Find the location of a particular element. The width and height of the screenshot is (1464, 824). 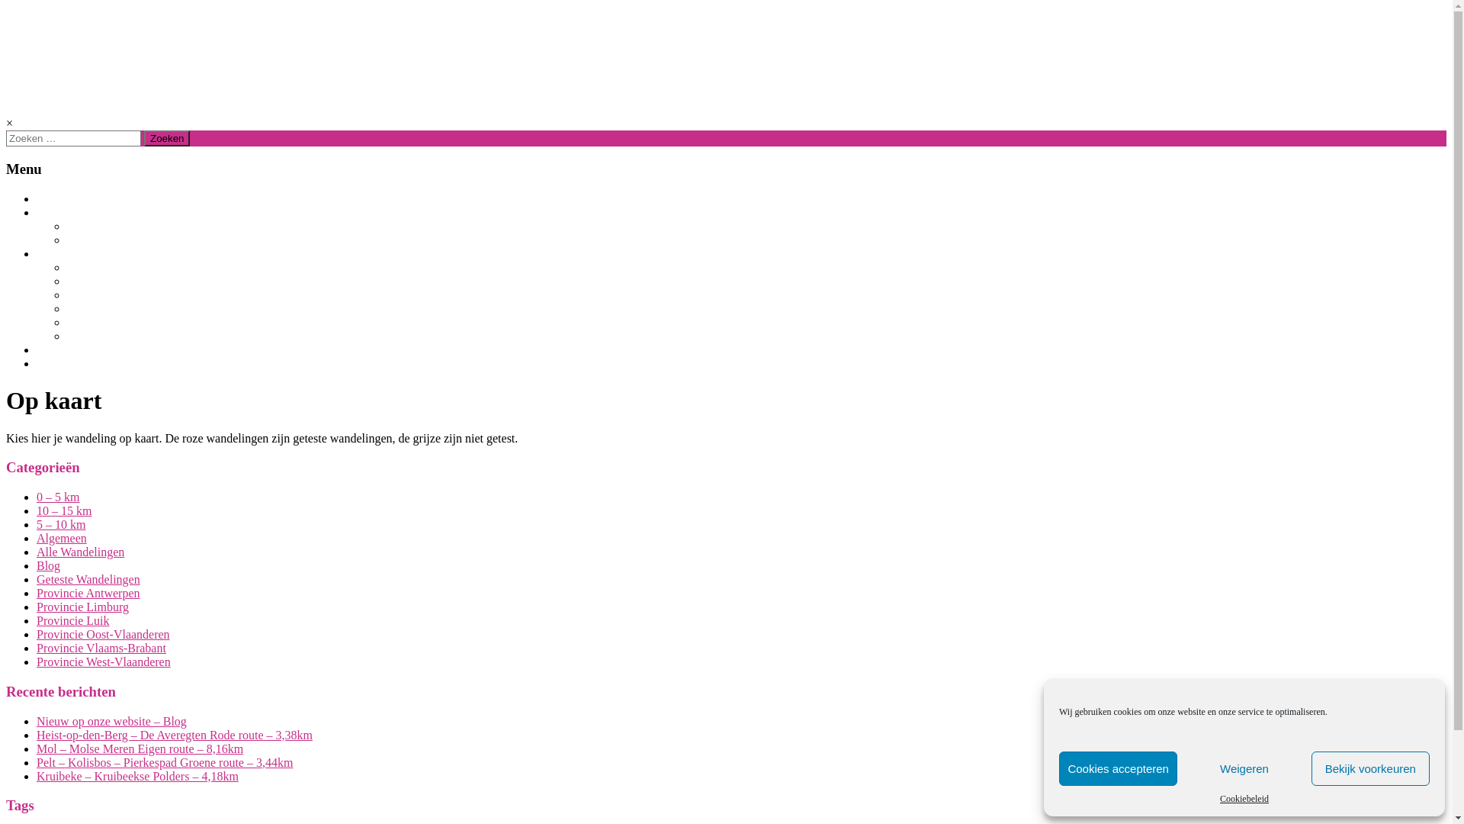

WANDELINGEN is located at coordinates (76, 213).